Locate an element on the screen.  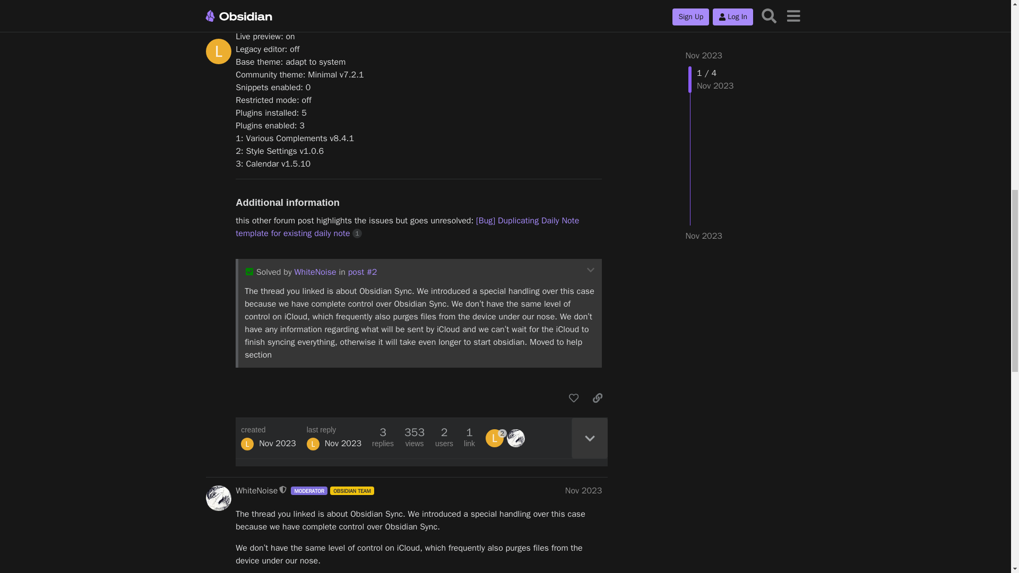
copy a link to this post to clipboard is located at coordinates (598, 398).